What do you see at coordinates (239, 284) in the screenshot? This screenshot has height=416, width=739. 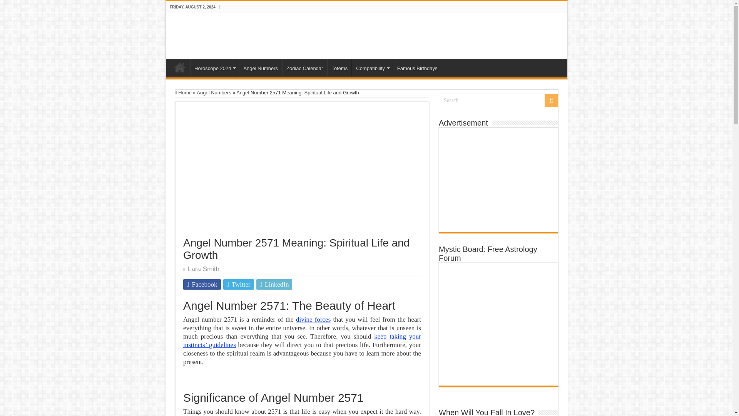 I see `Twitter` at bounding box center [239, 284].